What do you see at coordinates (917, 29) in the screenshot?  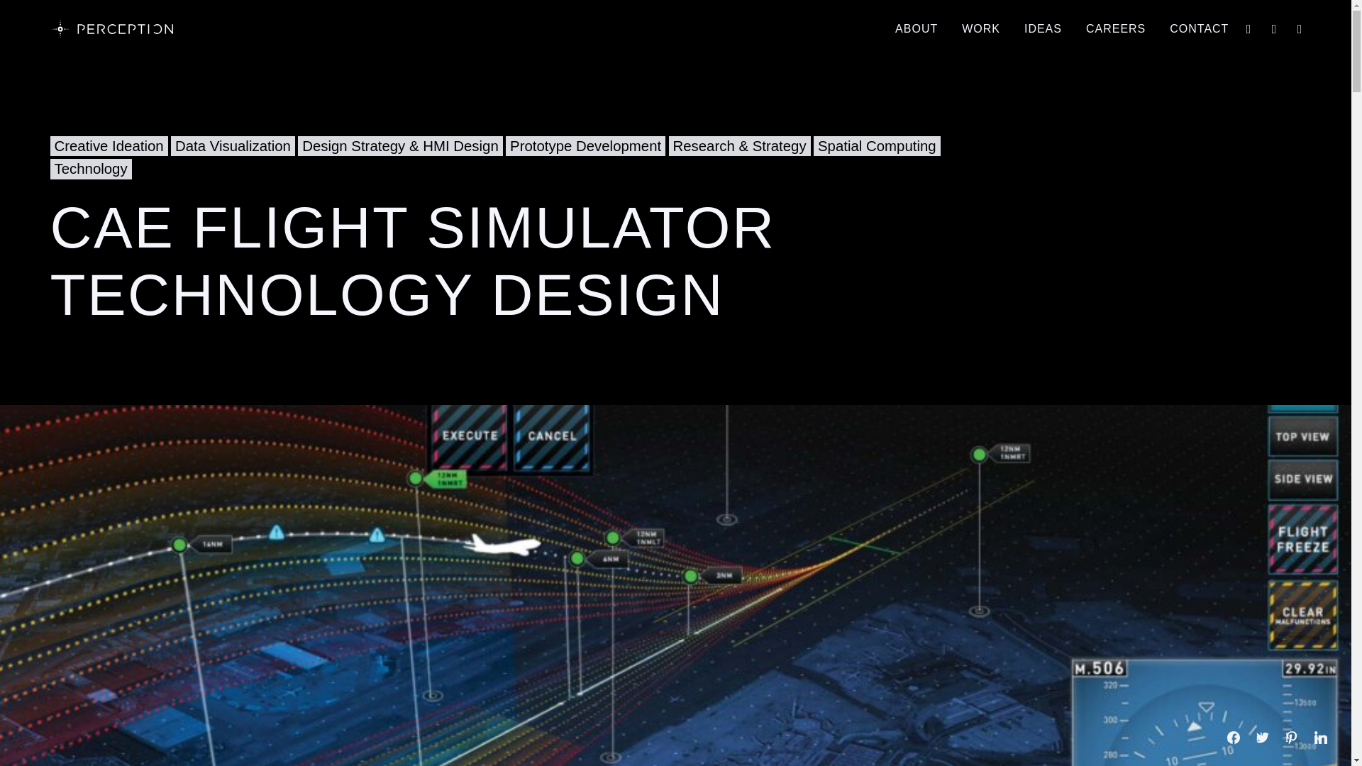 I see `ABOUT` at bounding box center [917, 29].